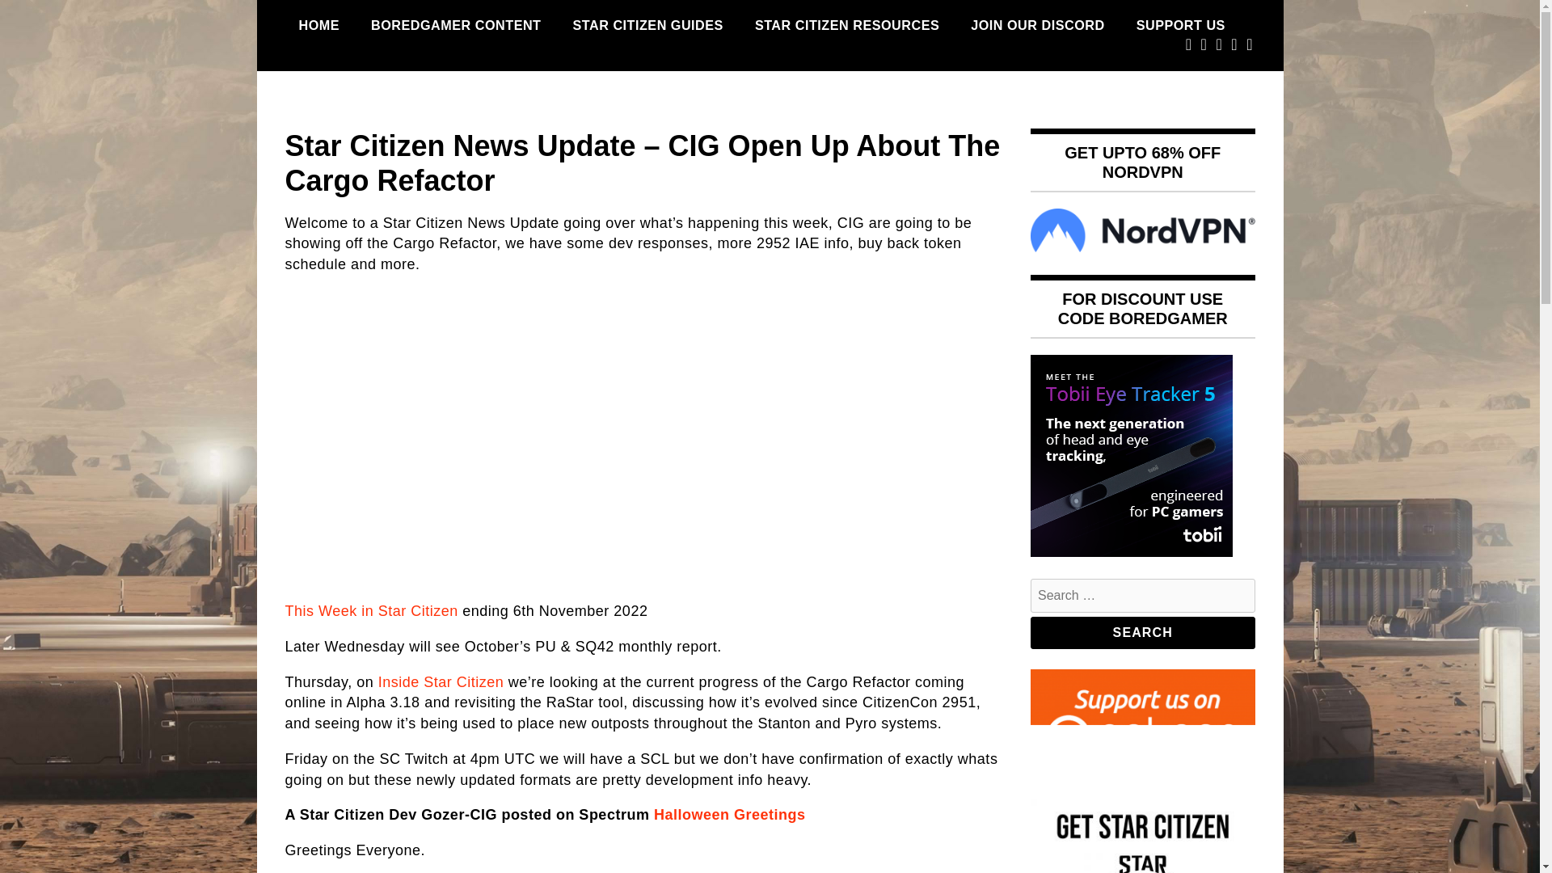 The width and height of the screenshot is (1552, 873). Describe the element at coordinates (648, 25) in the screenshot. I see `STAR CITIZEN GUIDES` at that location.